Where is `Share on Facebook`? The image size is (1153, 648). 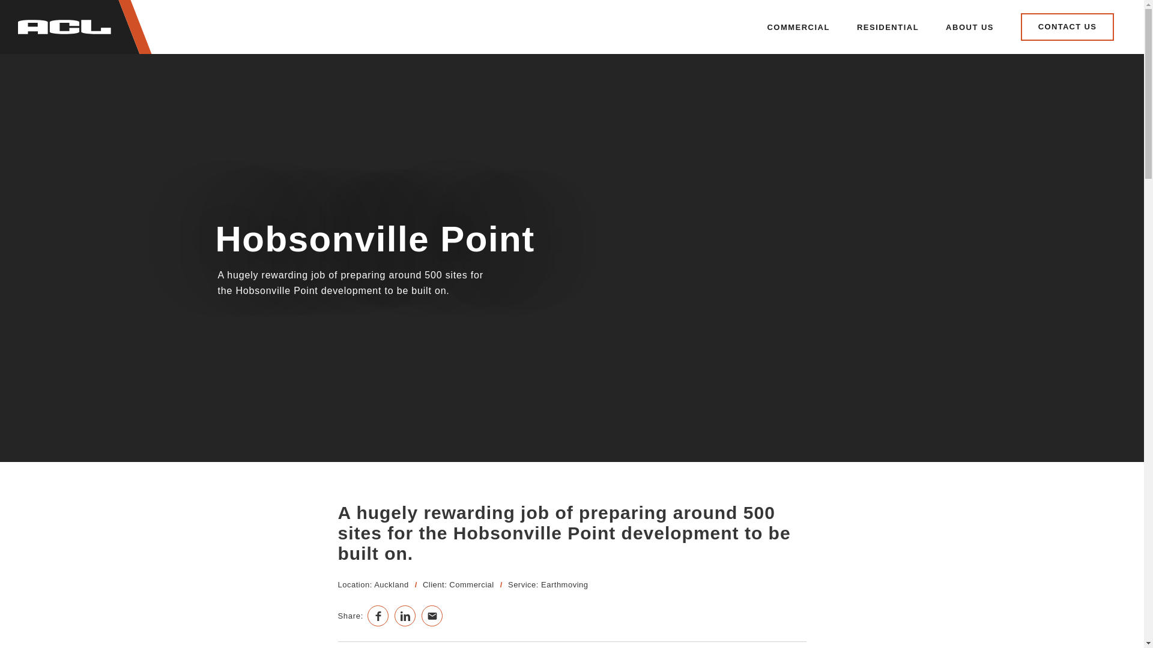
Share on Facebook is located at coordinates (378, 616).